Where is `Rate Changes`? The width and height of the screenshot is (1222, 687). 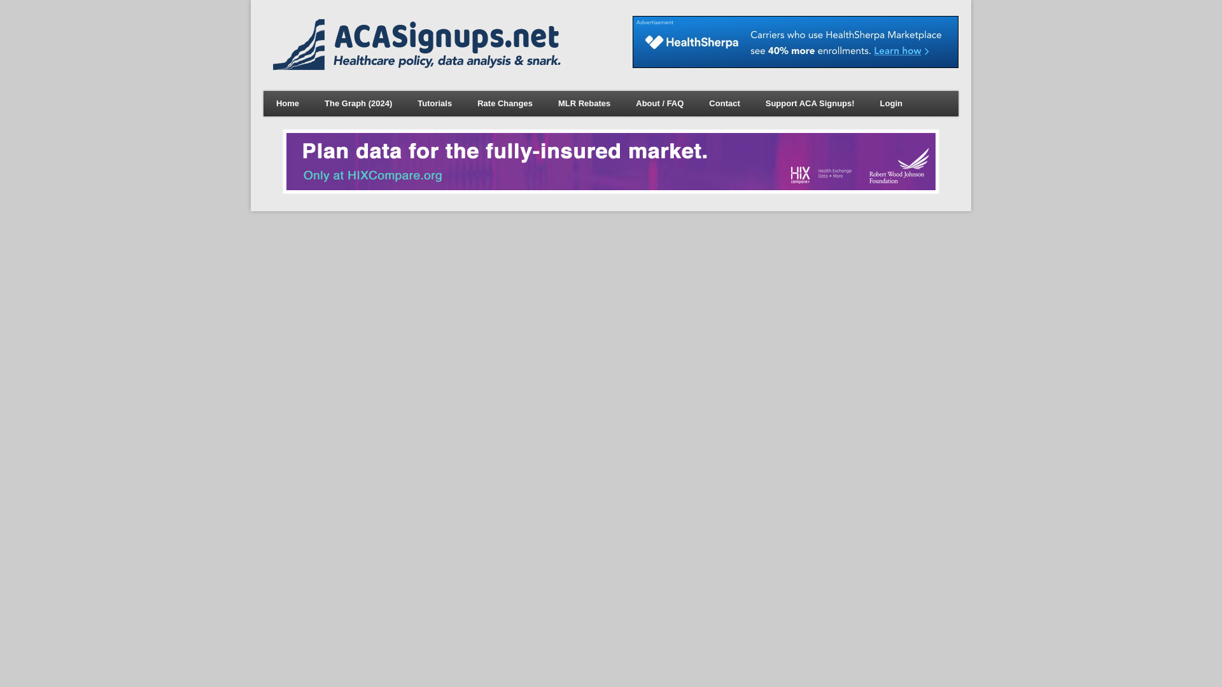 Rate Changes is located at coordinates (504, 103).